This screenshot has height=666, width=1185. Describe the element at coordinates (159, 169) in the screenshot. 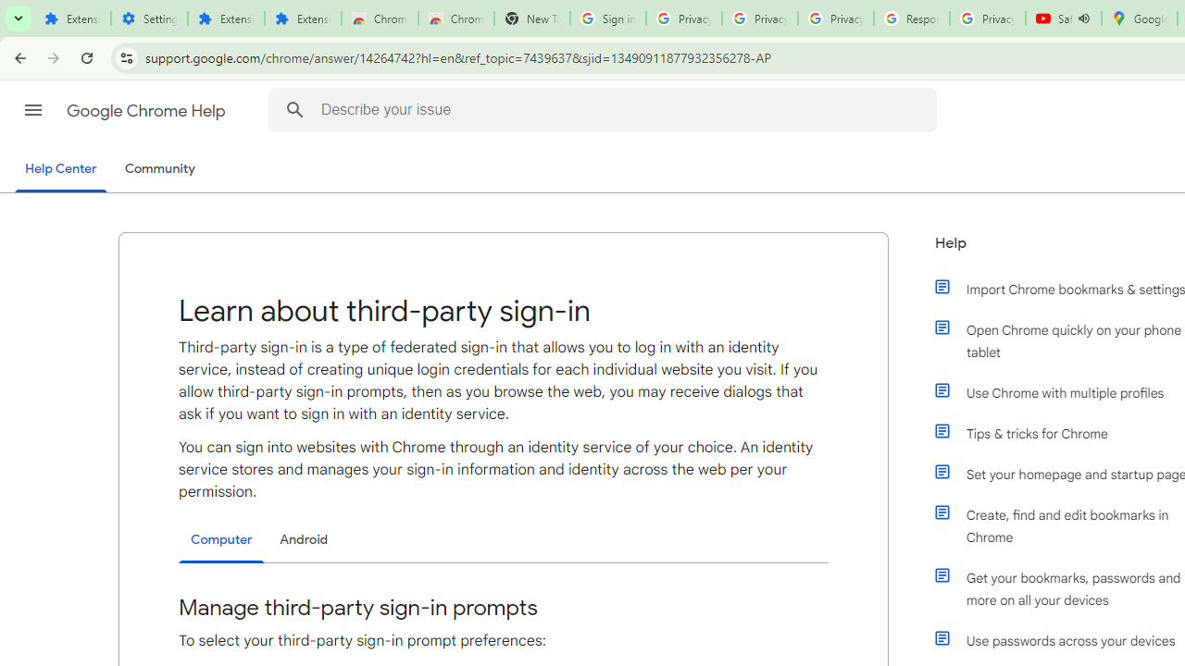

I see `Community` at that location.